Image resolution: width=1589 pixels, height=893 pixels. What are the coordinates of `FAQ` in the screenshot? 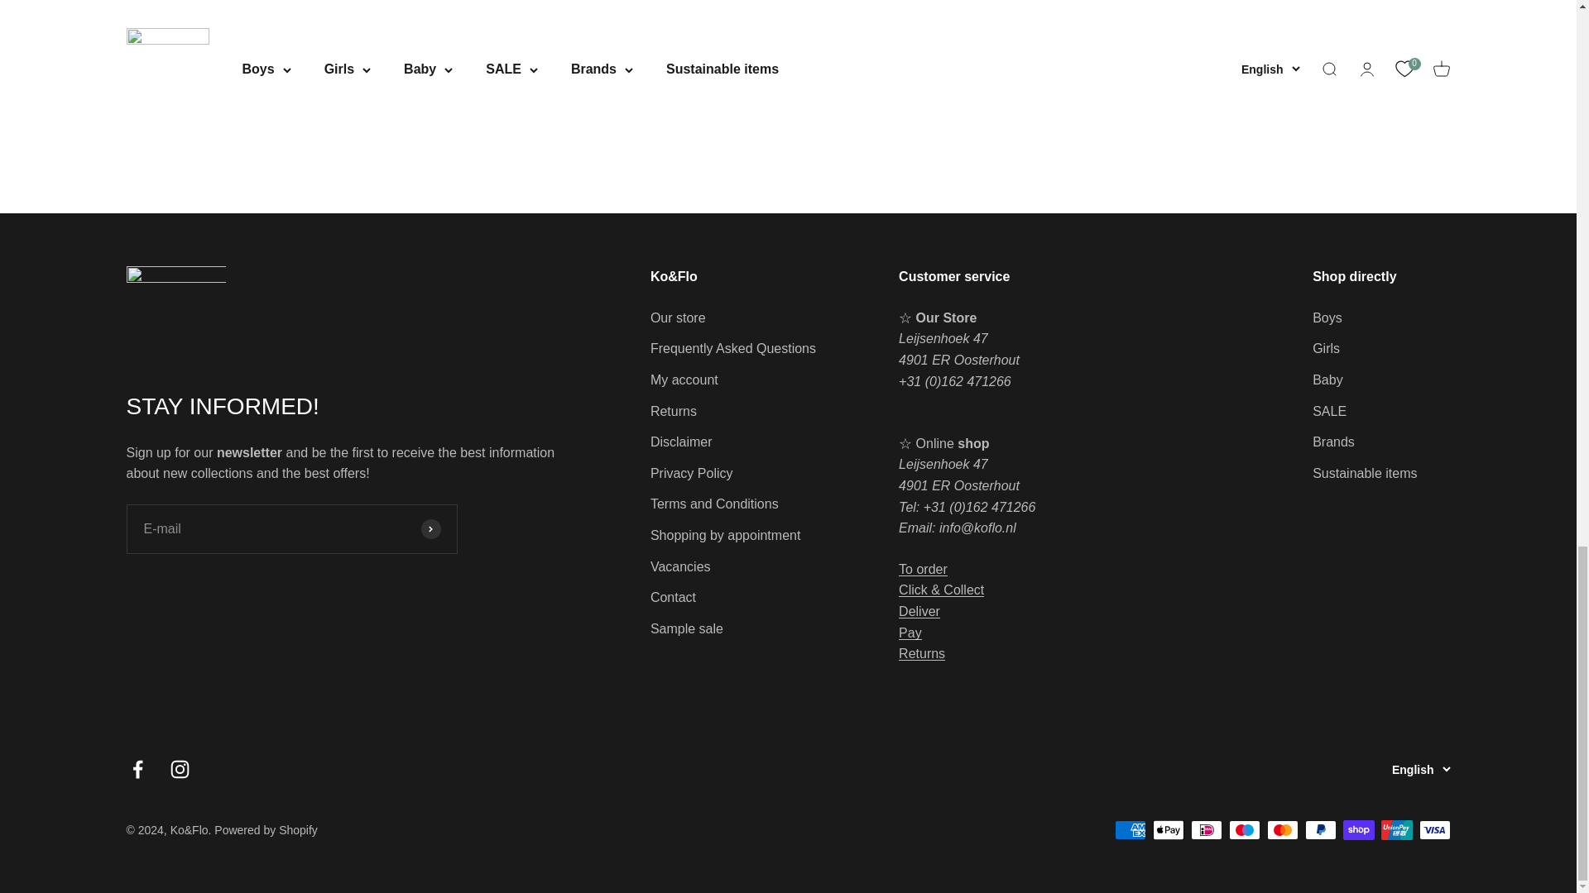 It's located at (919, 612).